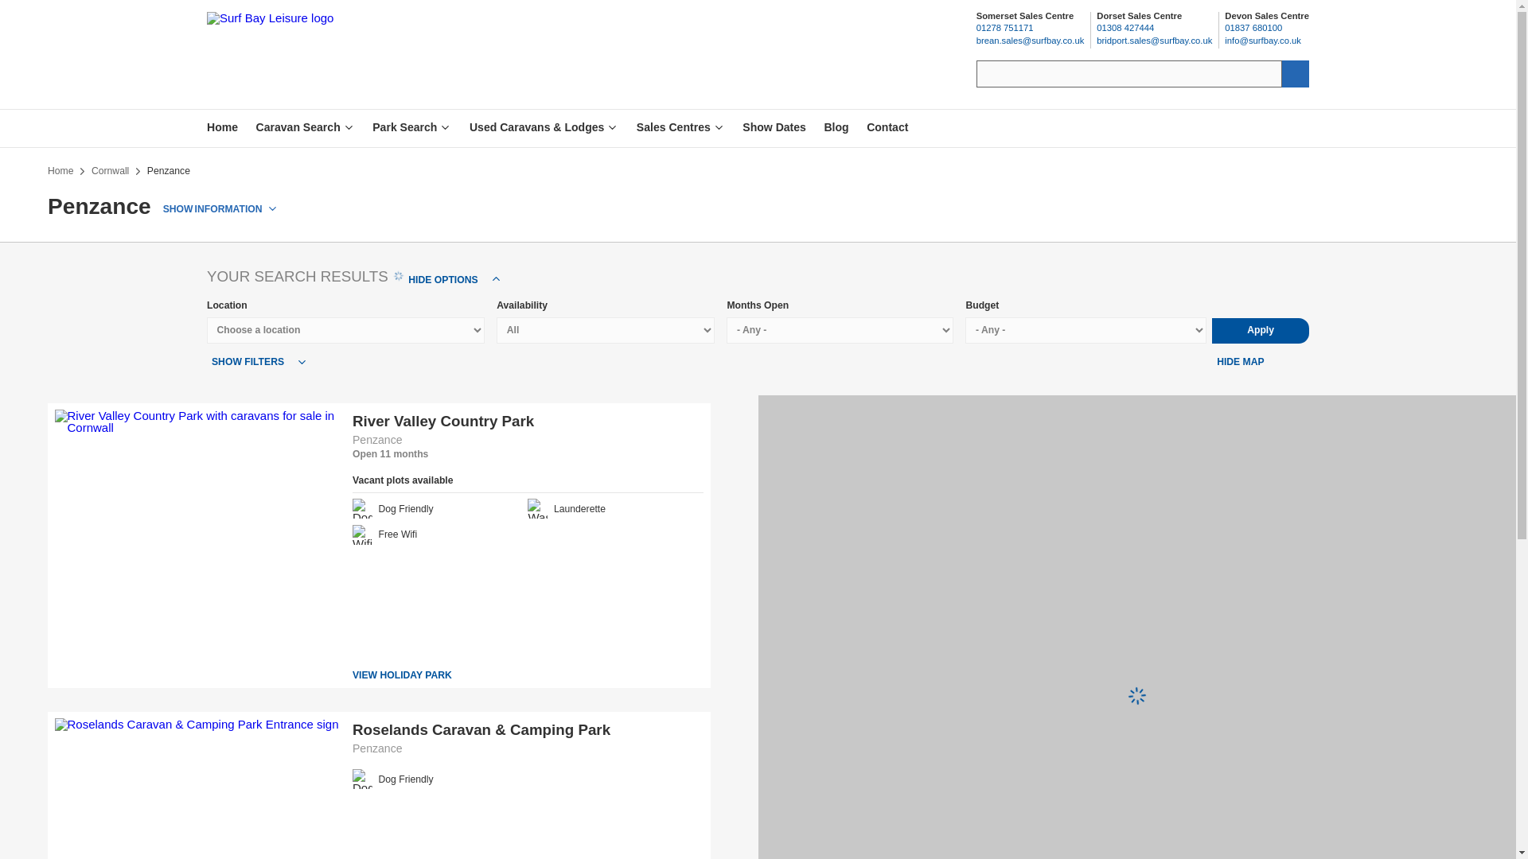  Describe the element at coordinates (306, 127) in the screenshot. I see `Search` at that location.